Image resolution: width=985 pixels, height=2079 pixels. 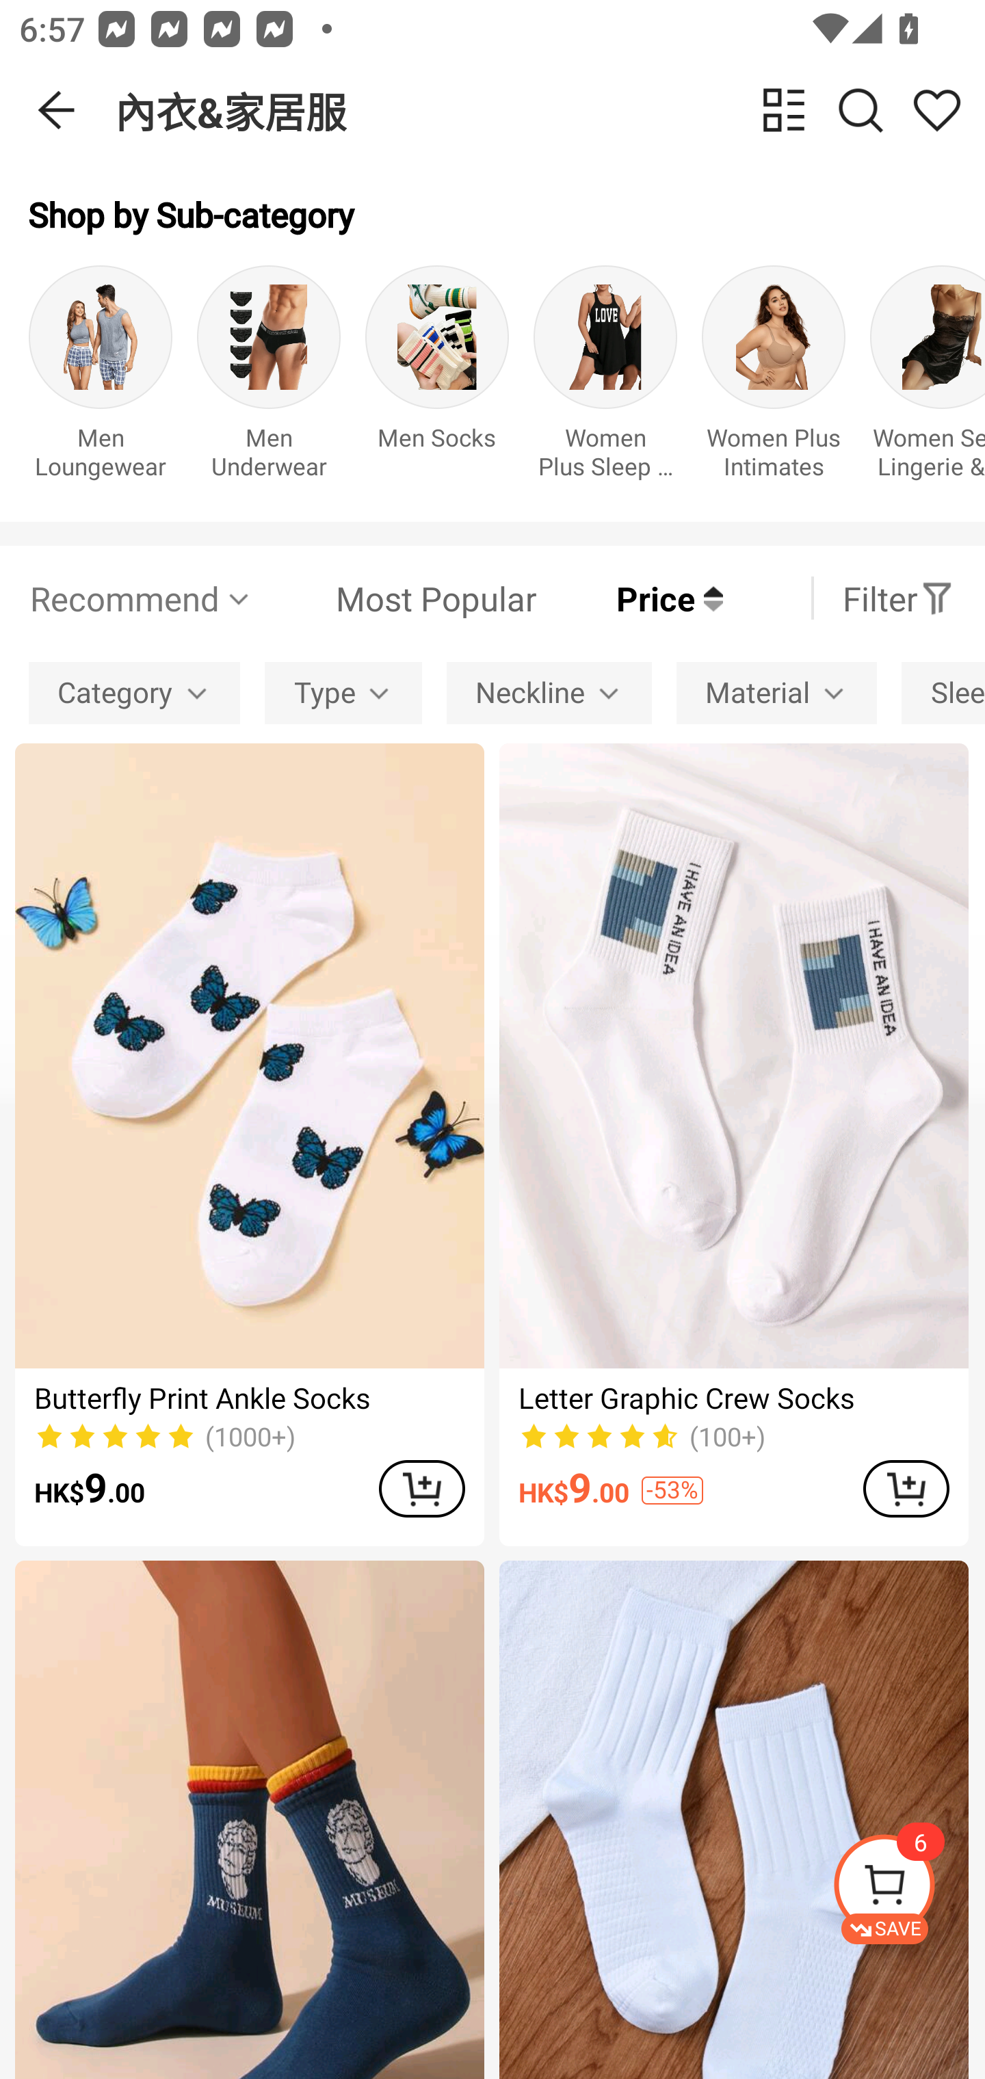 I want to click on Women Sexy Lingerie & Costumes, so click(x=928, y=379).